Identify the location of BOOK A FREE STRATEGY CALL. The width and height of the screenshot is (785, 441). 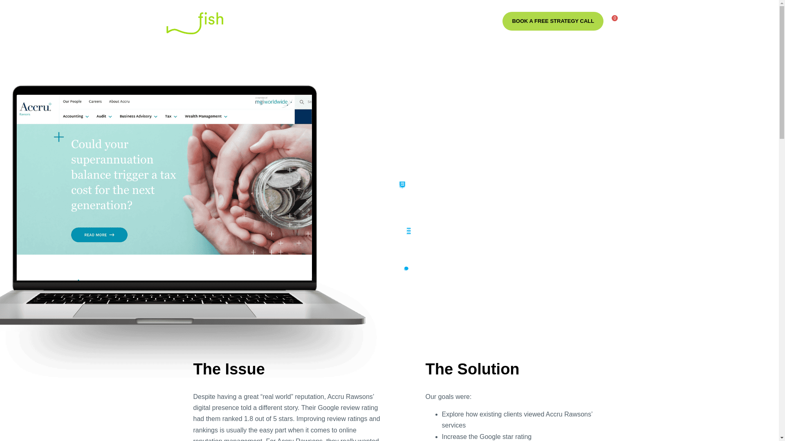
(553, 21).